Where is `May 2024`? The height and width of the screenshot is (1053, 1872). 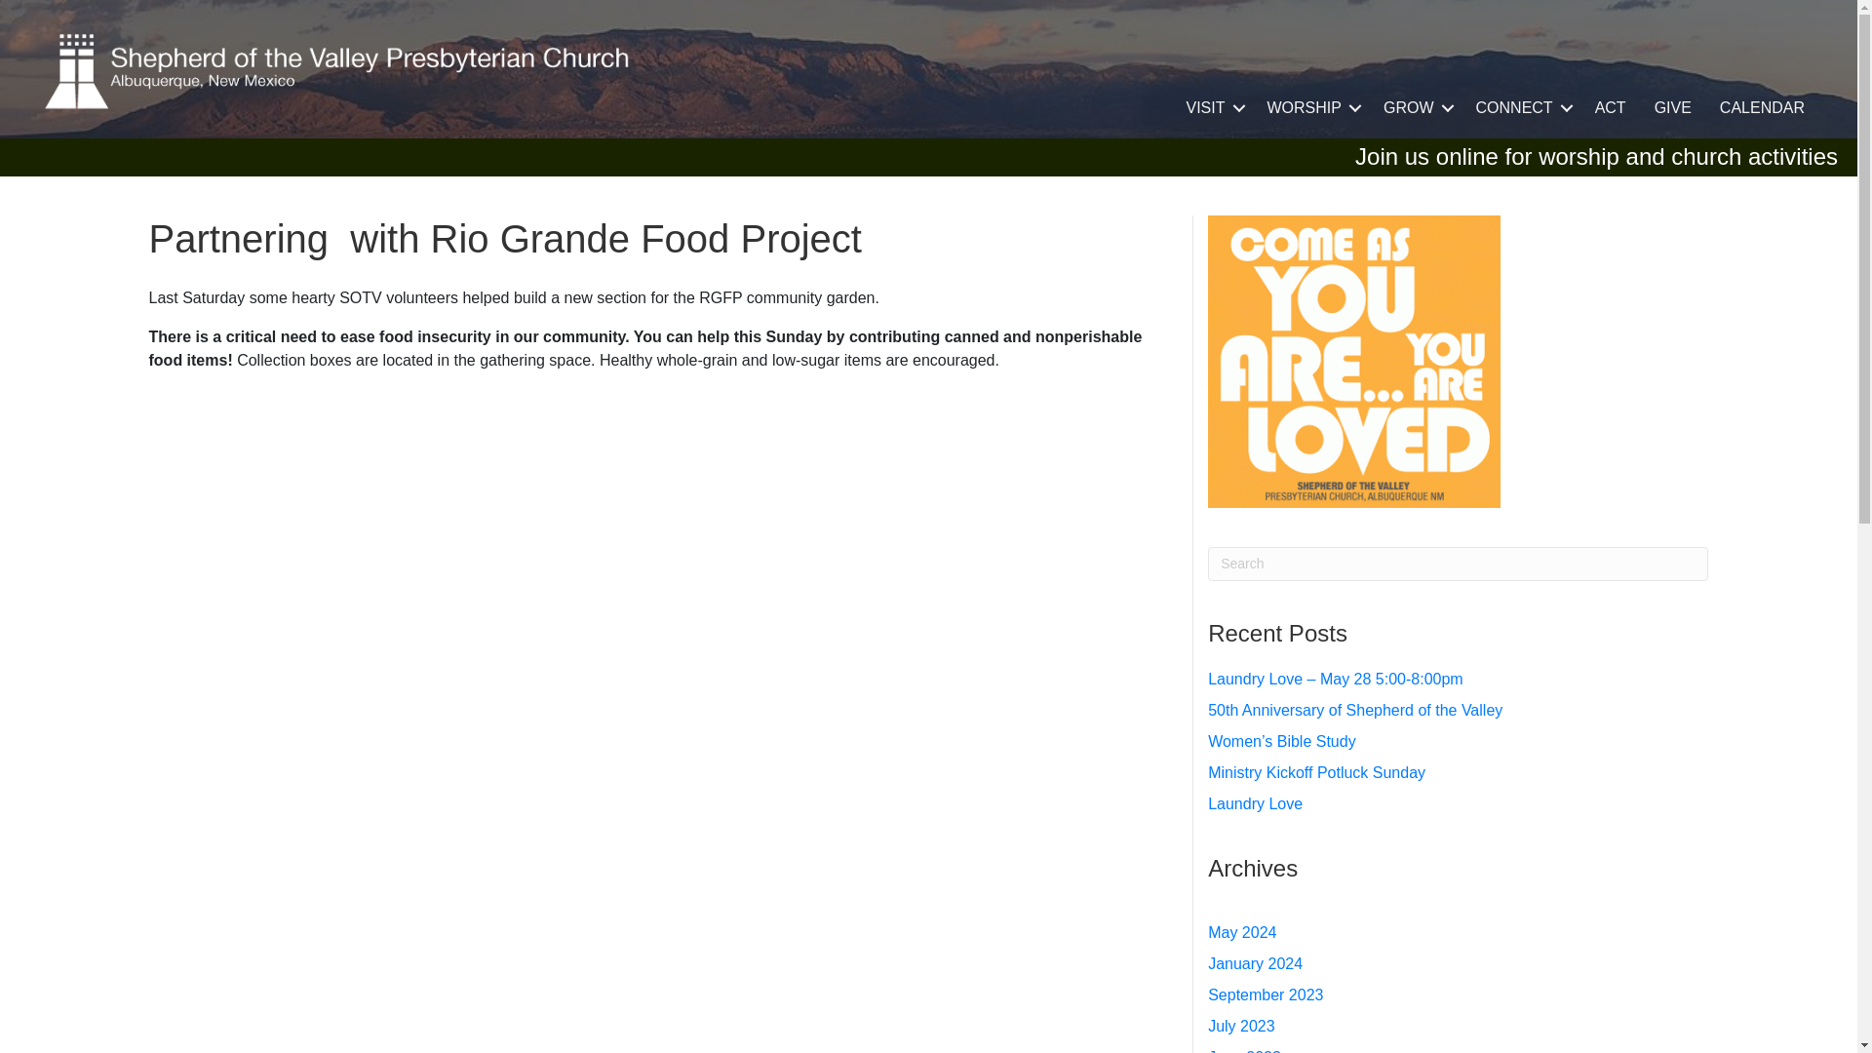
May 2024 is located at coordinates (1242, 932).